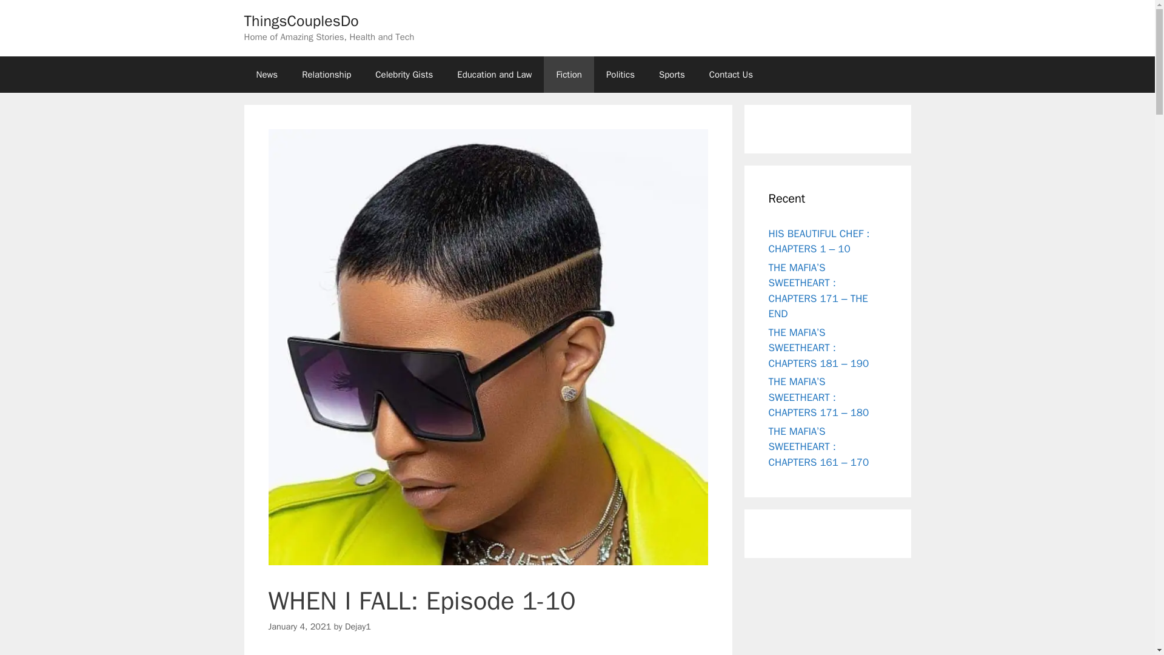 Image resolution: width=1164 pixels, height=655 pixels. What do you see at coordinates (569, 74) in the screenshot?
I see `Fiction` at bounding box center [569, 74].